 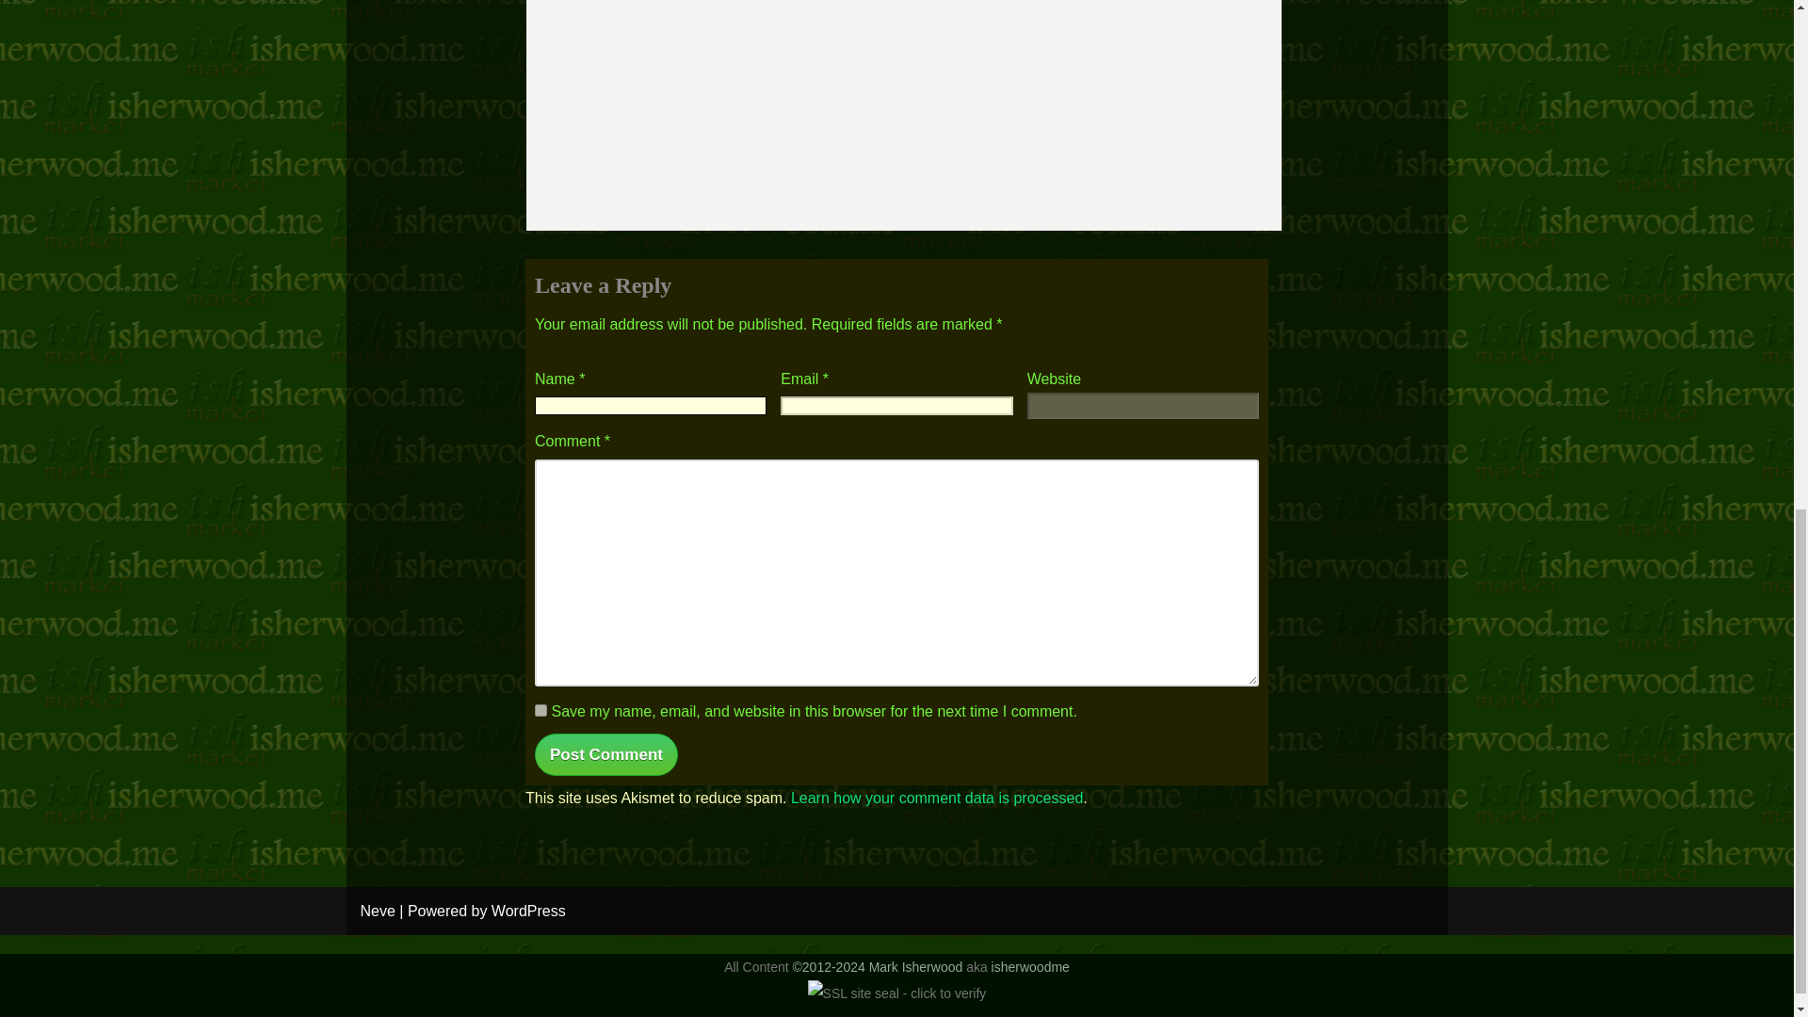 I want to click on Post Comment, so click(x=606, y=754).